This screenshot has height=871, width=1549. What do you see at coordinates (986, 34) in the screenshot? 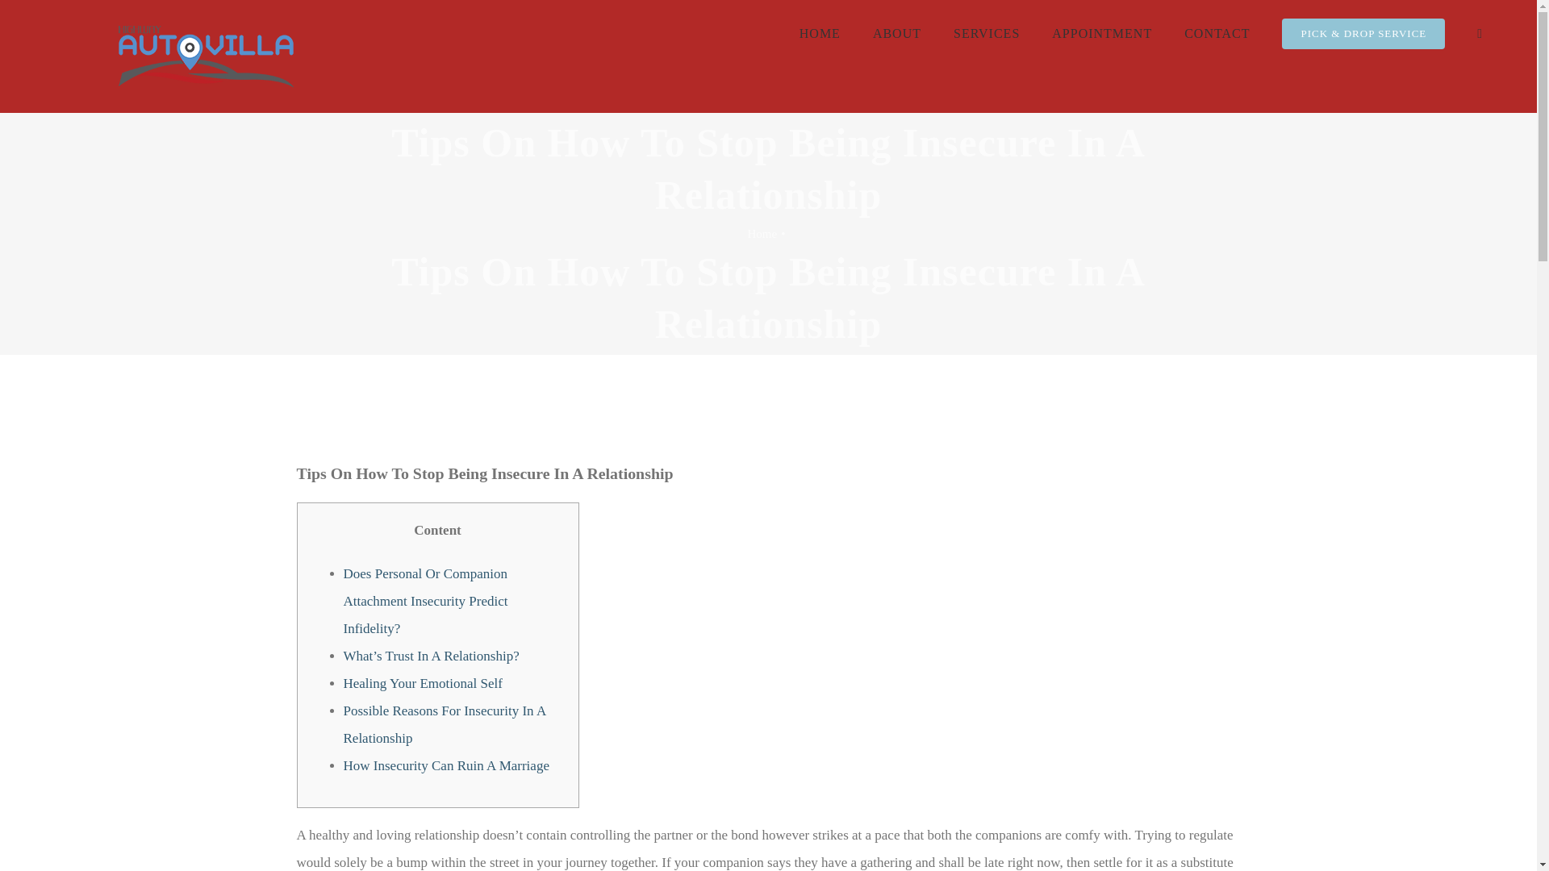
I see `SERVICES` at bounding box center [986, 34].